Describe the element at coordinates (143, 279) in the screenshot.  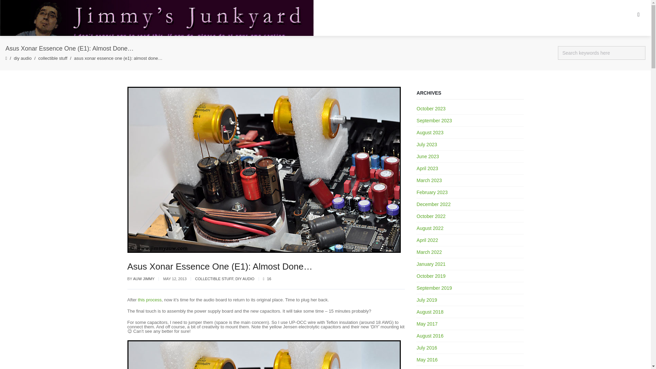
I see `AUW JIMMY` at that location.